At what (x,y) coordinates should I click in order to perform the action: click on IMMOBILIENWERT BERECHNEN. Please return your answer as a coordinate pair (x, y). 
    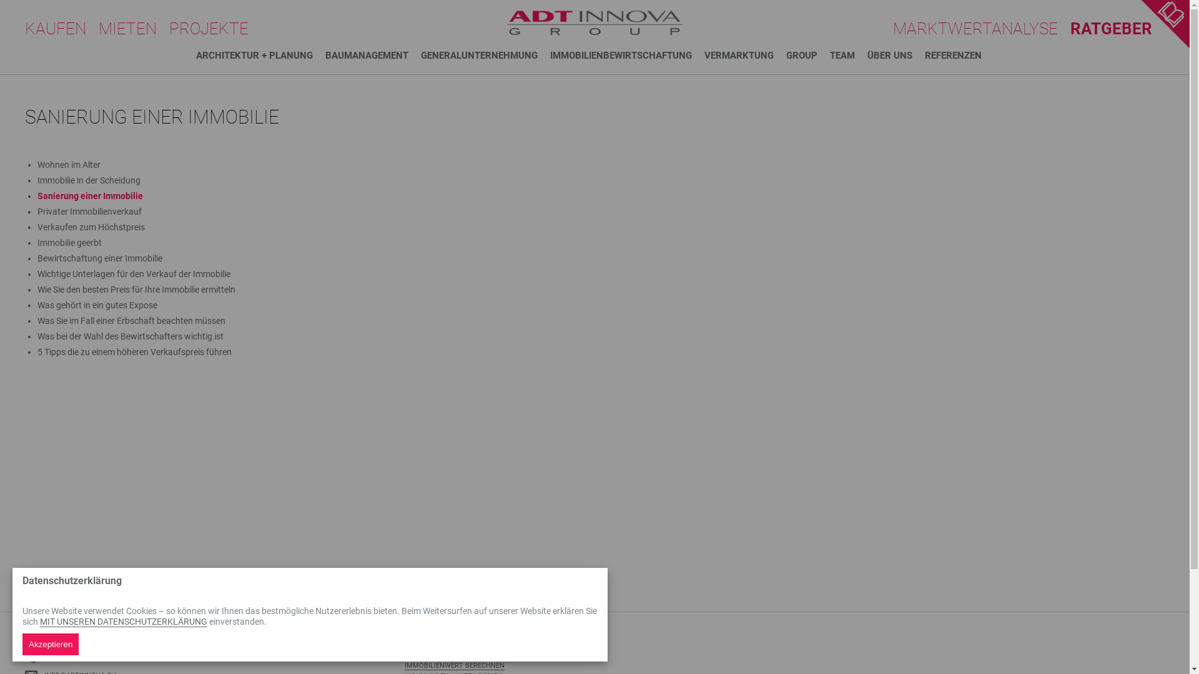
    Looking at the image, I should click on (455, 666).